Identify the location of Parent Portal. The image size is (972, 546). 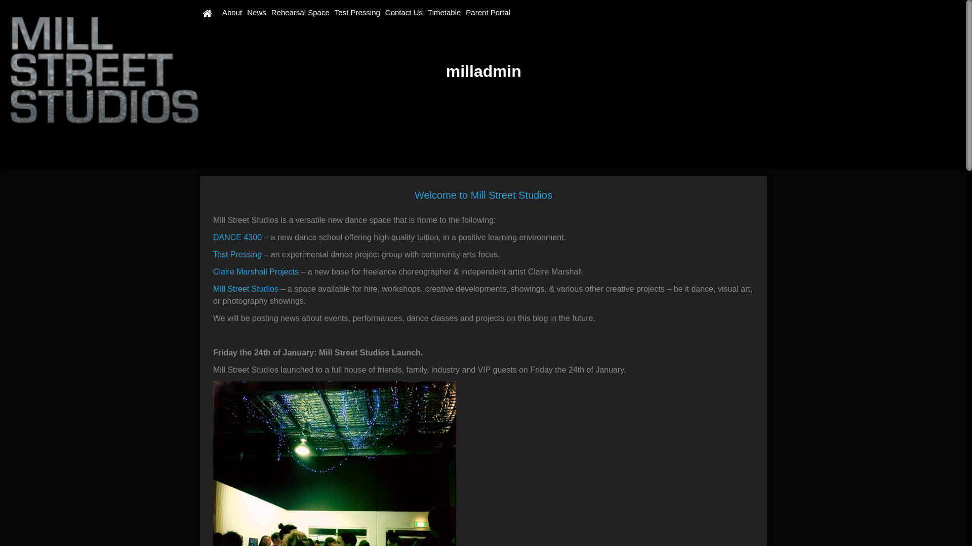
(488, 13).